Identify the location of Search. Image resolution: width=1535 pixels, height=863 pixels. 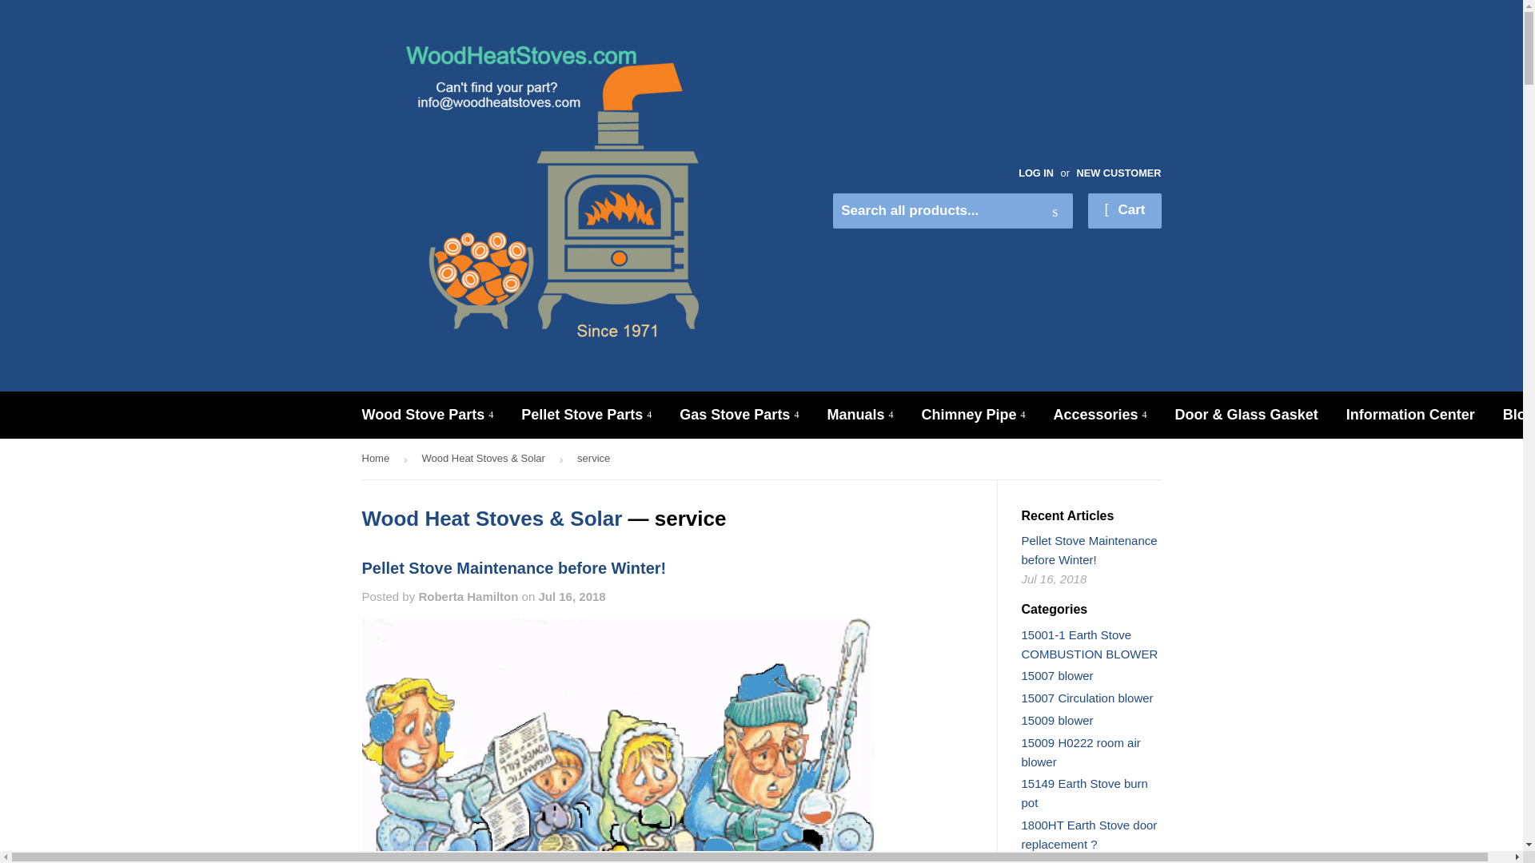
(1055, 212).